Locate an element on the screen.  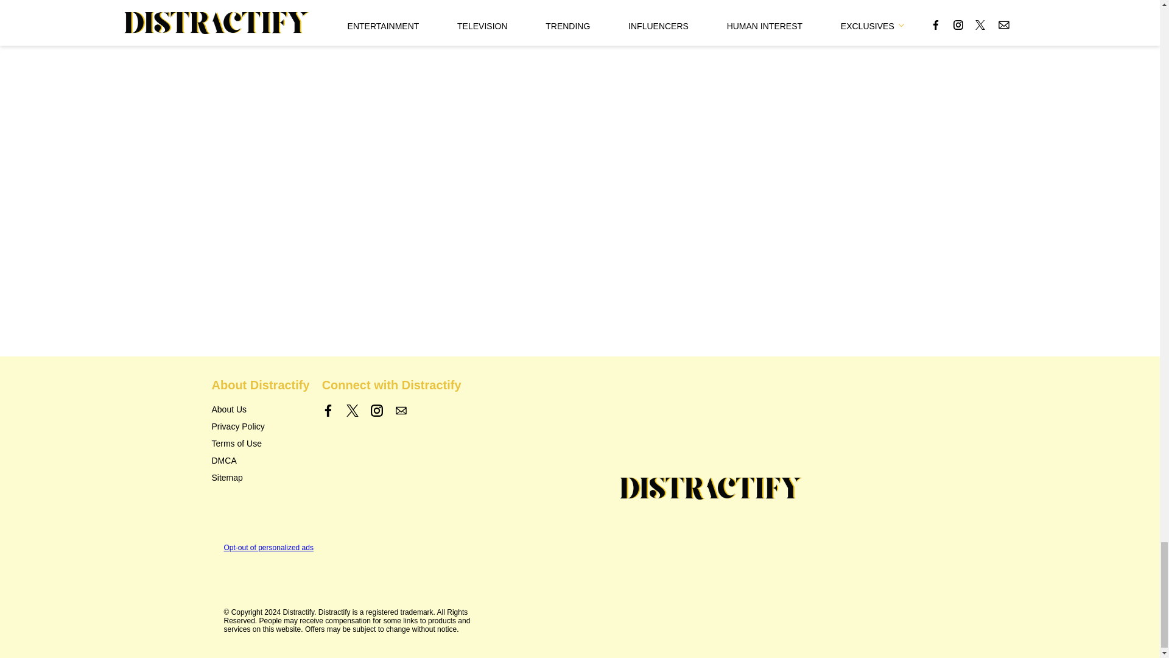
Link to Instagram is located at coordinates (376, 411).